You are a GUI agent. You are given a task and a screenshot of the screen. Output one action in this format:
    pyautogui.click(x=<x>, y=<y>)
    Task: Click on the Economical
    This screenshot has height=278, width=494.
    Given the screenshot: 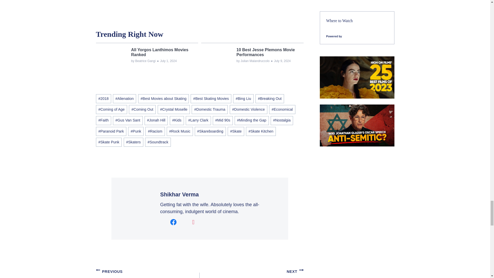 What is the action you would take?
    pyautogui.click(x=282, y=109)
    